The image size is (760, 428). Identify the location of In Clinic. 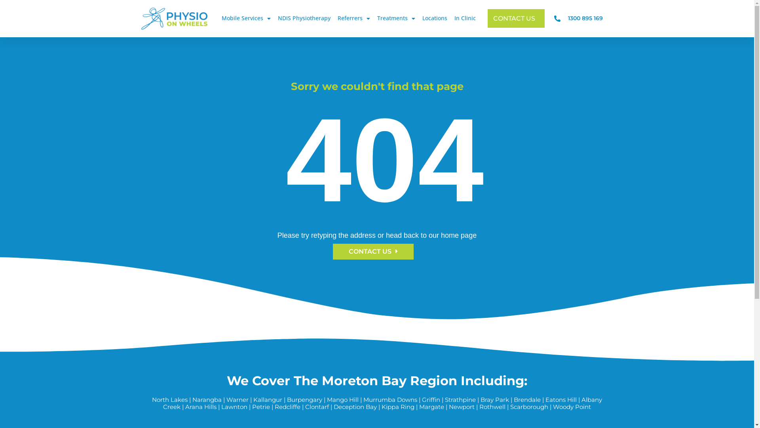
(465, 18).